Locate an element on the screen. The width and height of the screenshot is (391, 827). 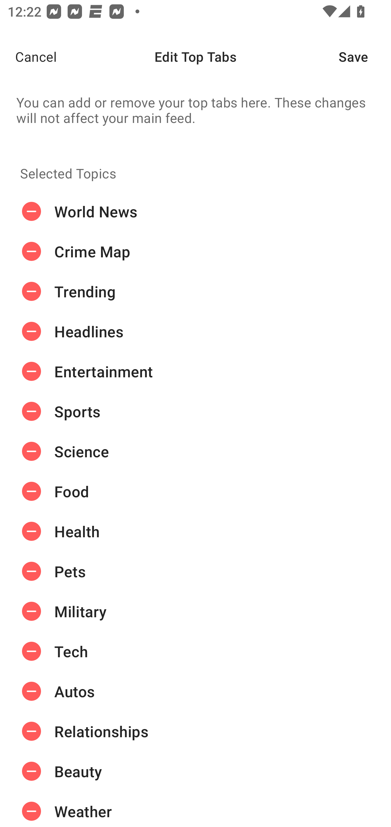
Crime Map is located at coordinates (195, 251).